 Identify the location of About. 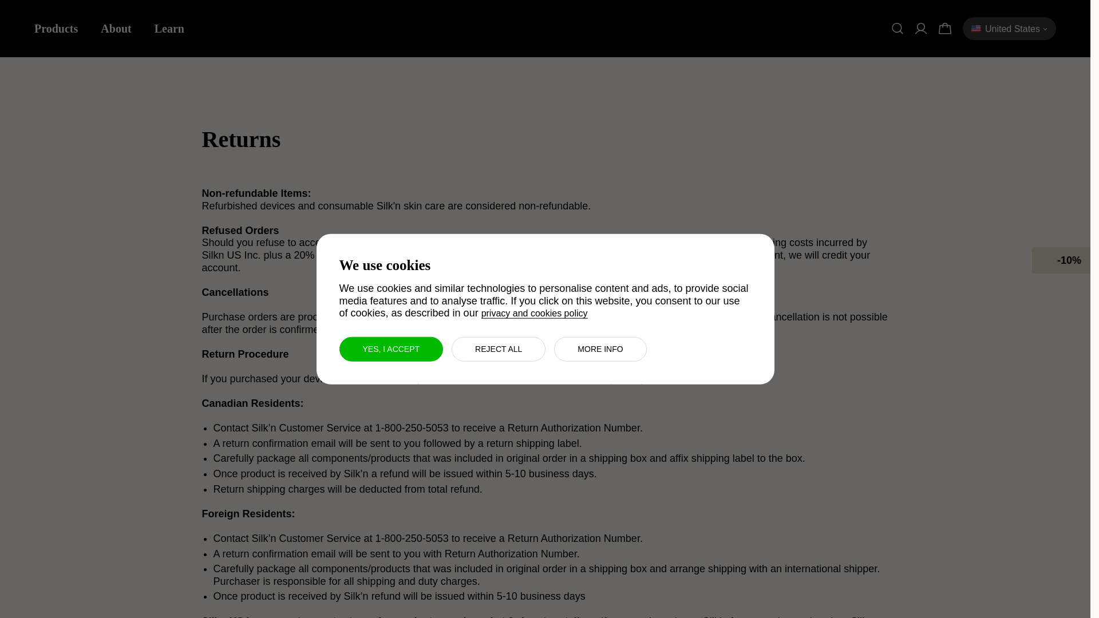
(116, 29).